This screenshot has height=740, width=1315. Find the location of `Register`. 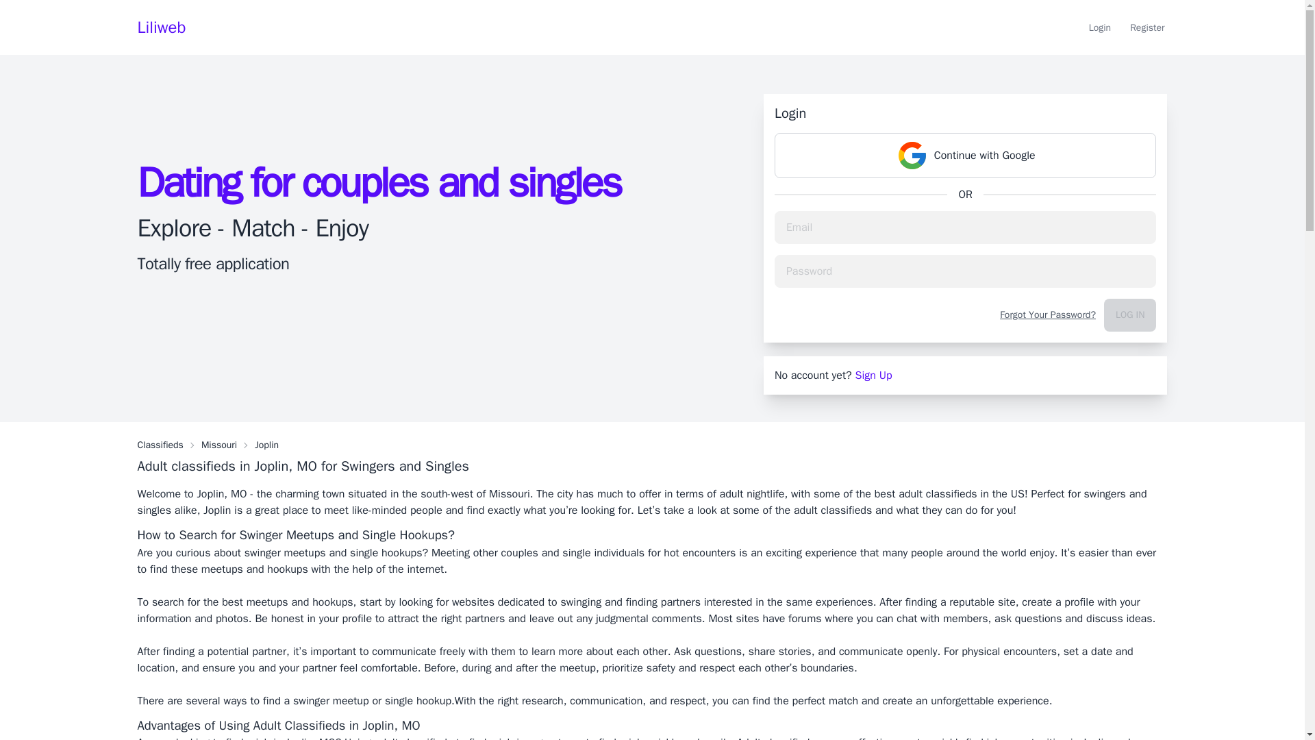

Register is located at coordinates (1147, 27).